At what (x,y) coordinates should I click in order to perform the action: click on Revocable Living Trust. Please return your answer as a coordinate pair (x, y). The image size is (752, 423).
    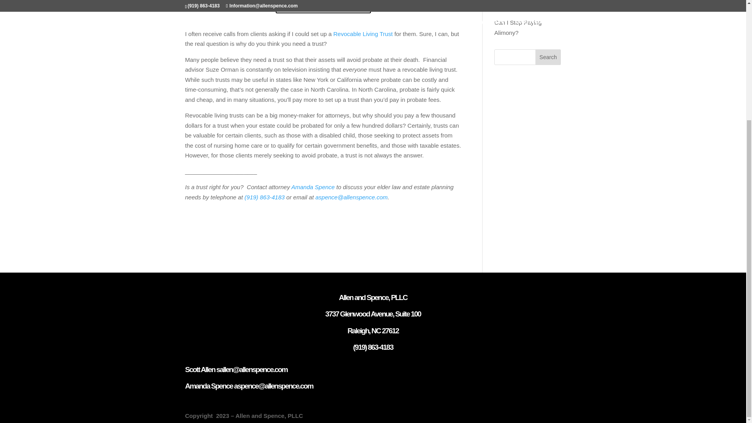
    Looking at the image, I should click on (363, 34).